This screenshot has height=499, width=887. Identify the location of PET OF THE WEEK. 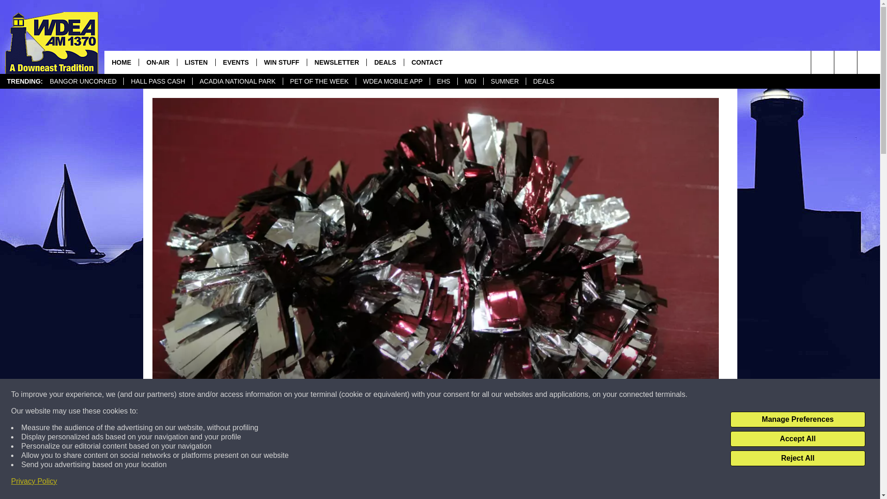
(319, 81).